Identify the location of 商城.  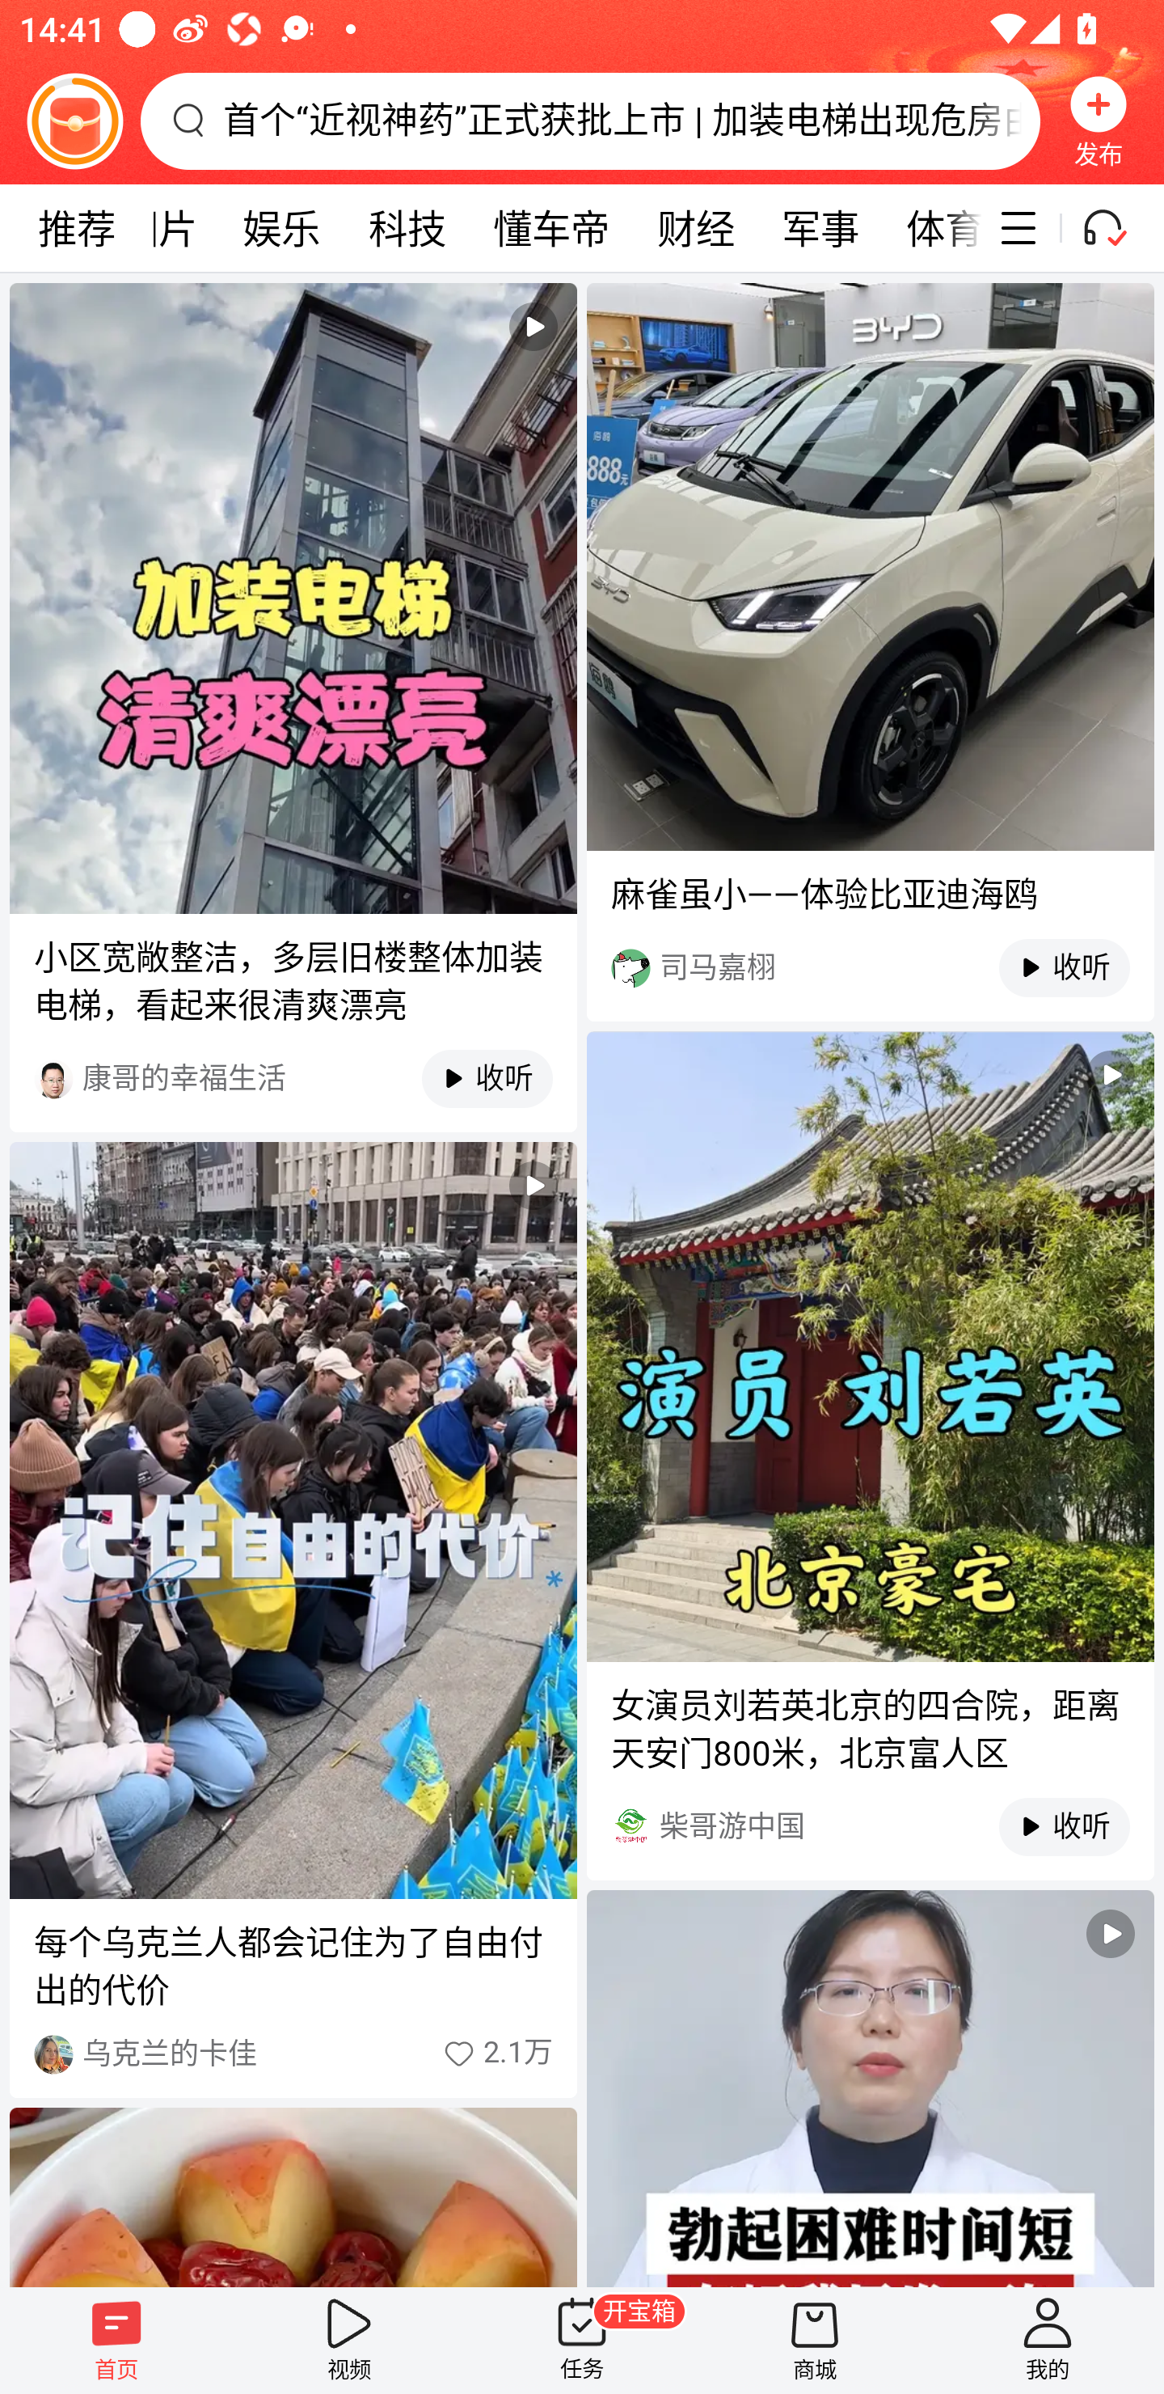
(815, 2340).